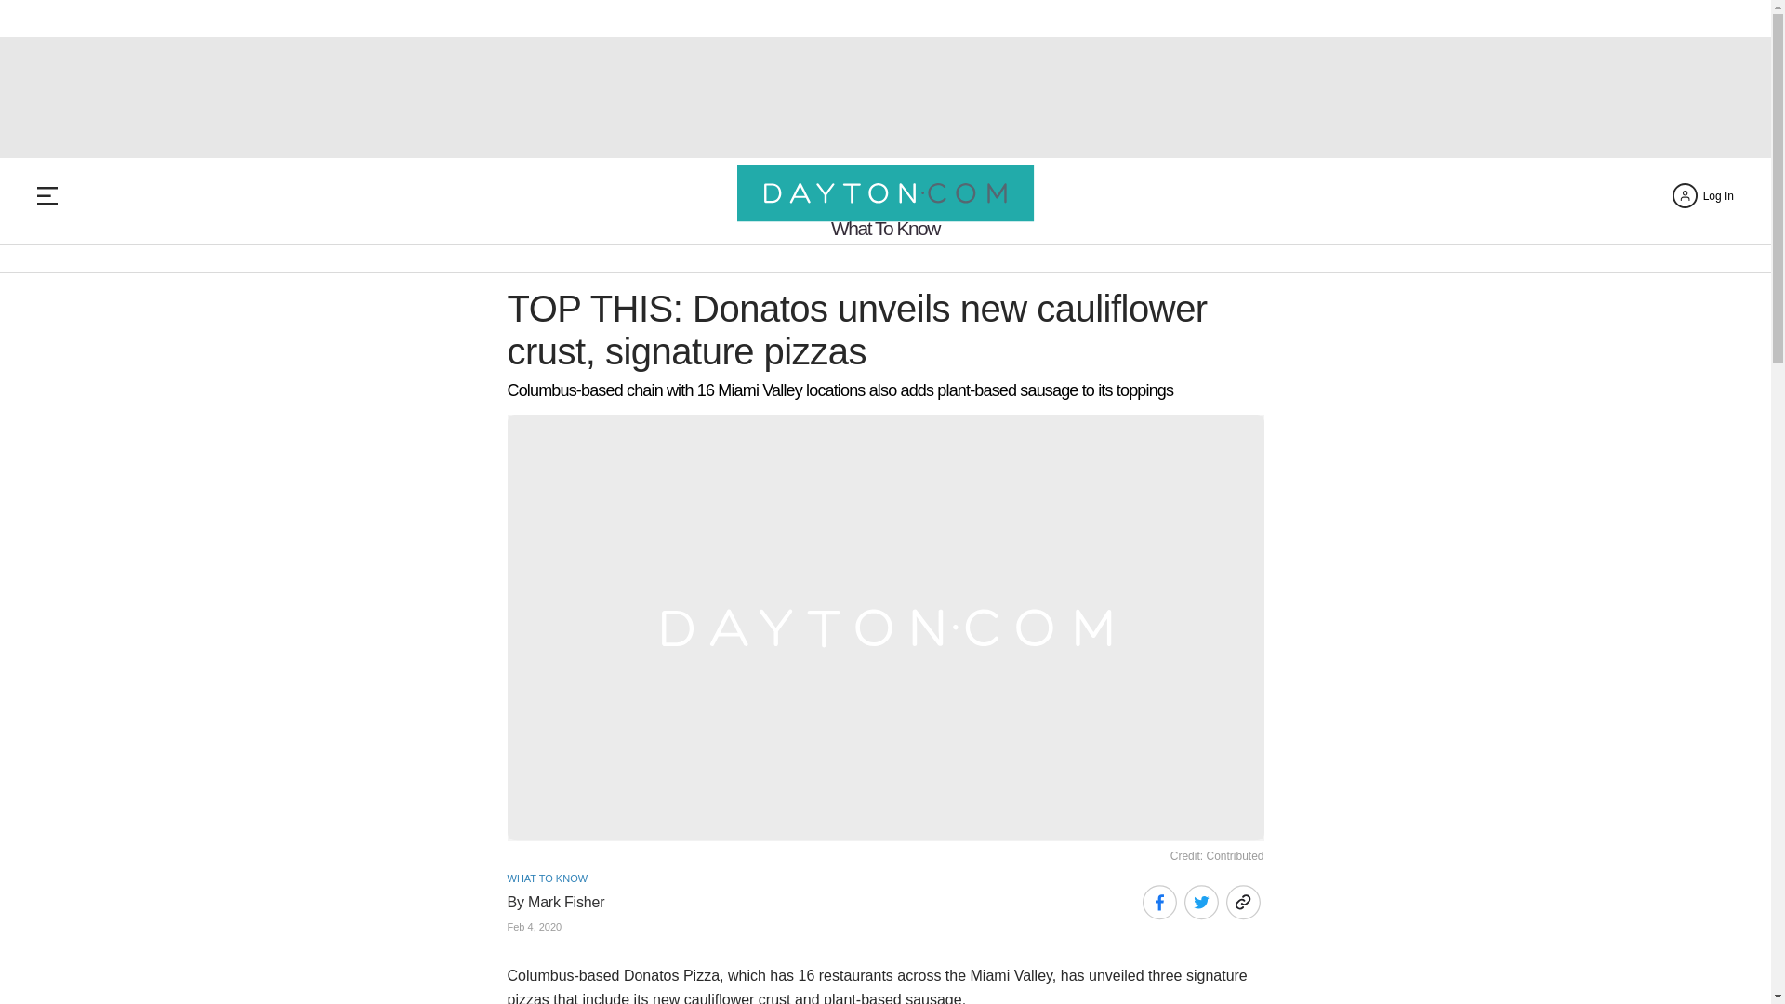 The width and height of the screenshot is (1785, 1004). What do you see at coordinates (885, 228) in the screenshot?
I see `What To Know` at bounding box center [885, 228].